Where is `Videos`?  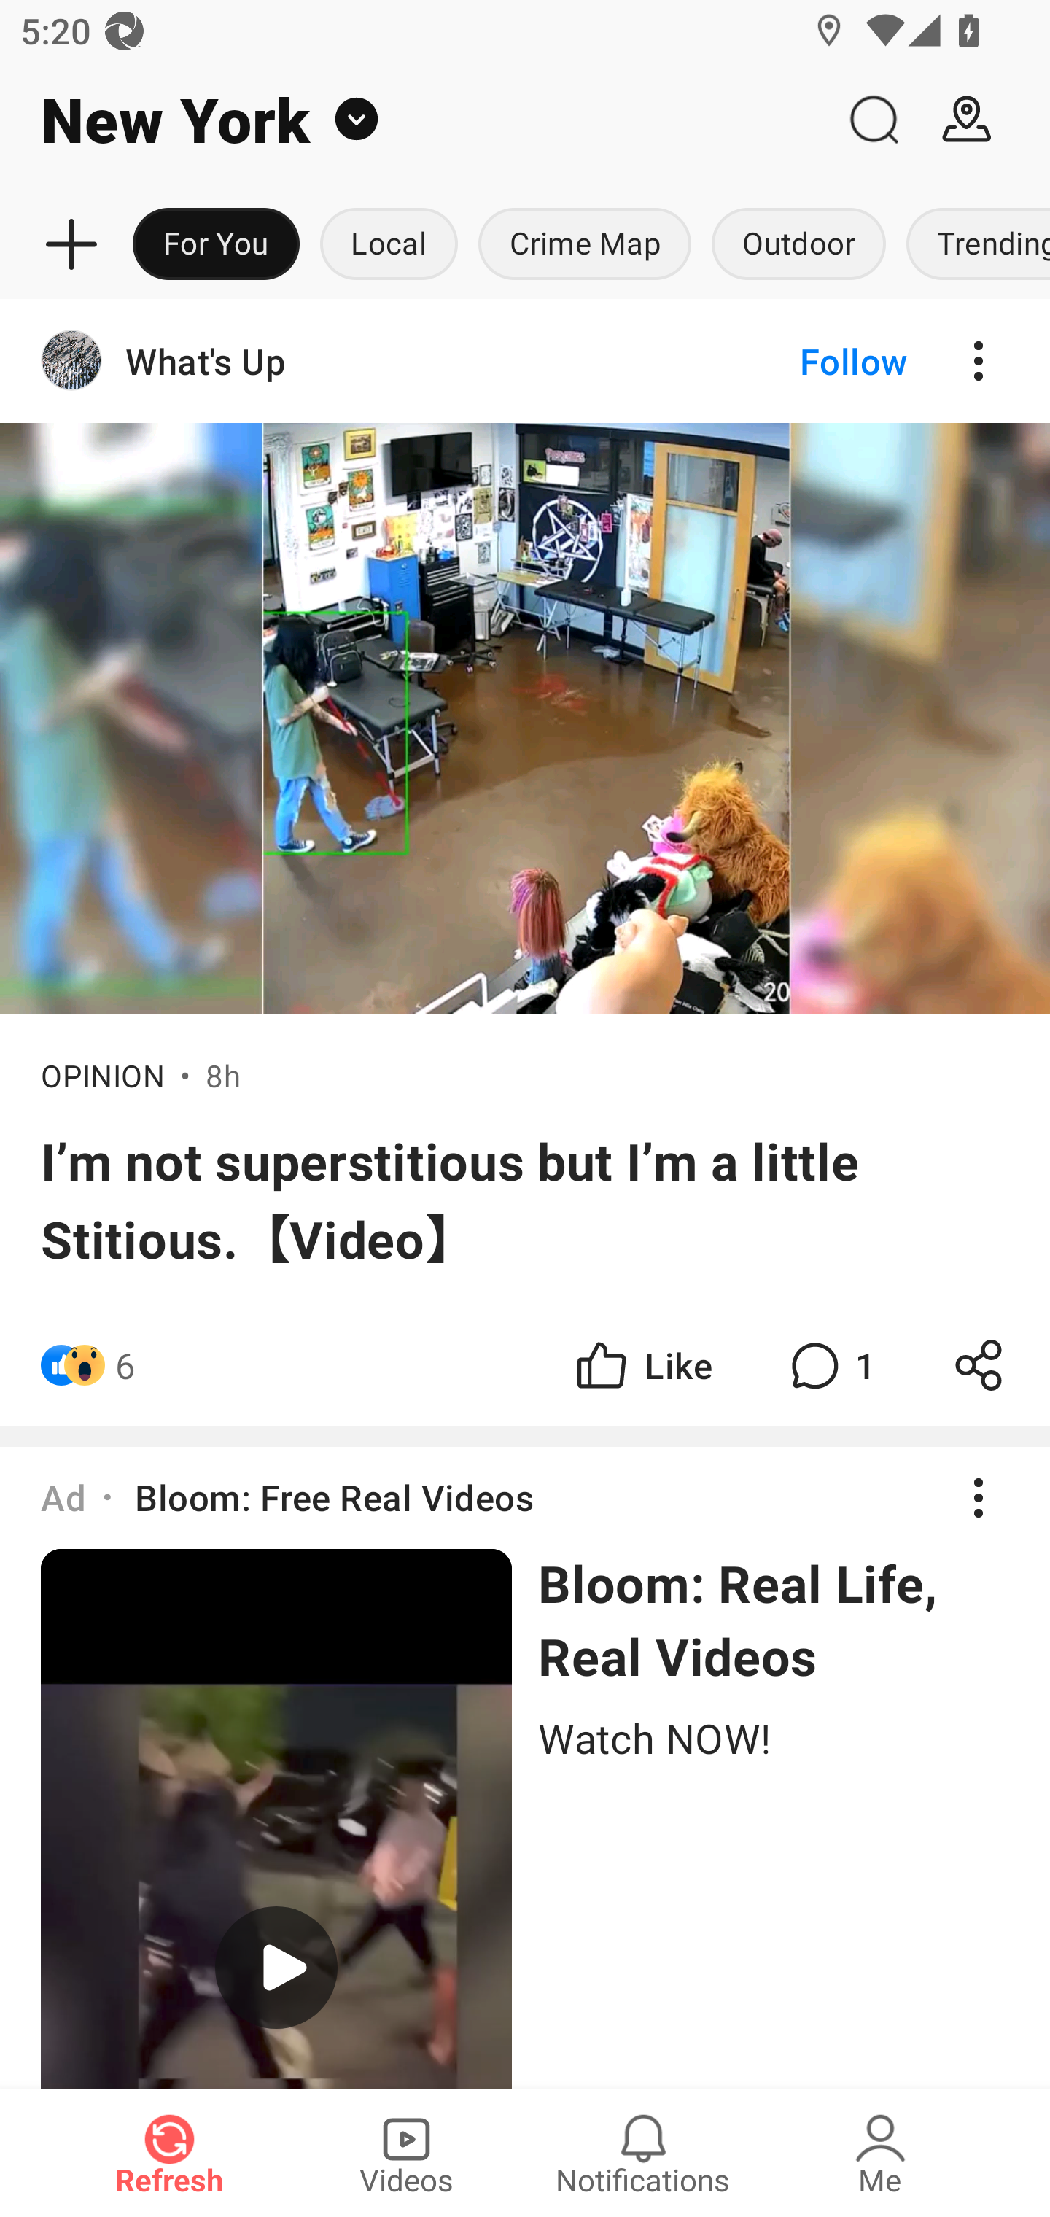
Videos is located at coordinates (406, 2153).